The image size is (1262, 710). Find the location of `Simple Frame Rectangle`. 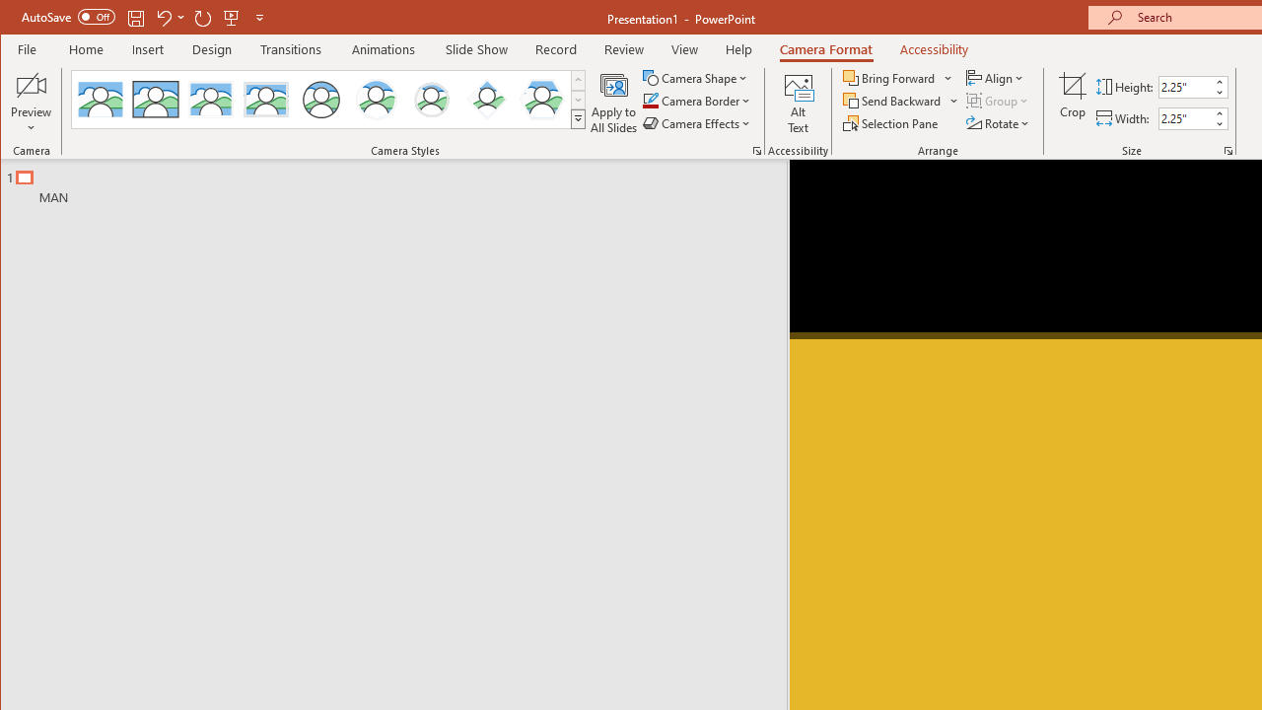

Simple Frame Rectangle is located at coordinates (156, 99).